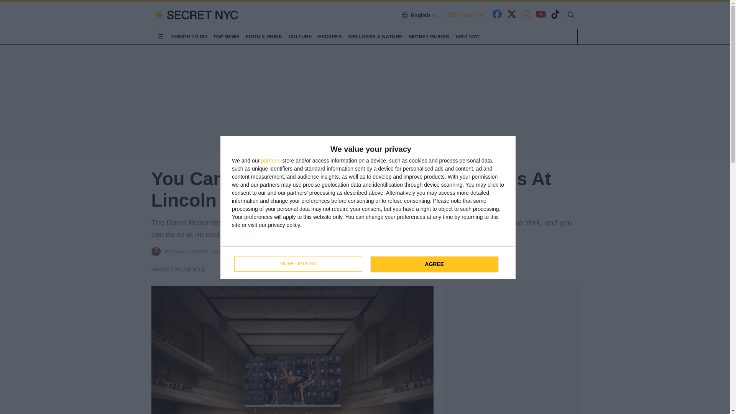  I want to click on SECRET GUIDES, so click(429, 36).